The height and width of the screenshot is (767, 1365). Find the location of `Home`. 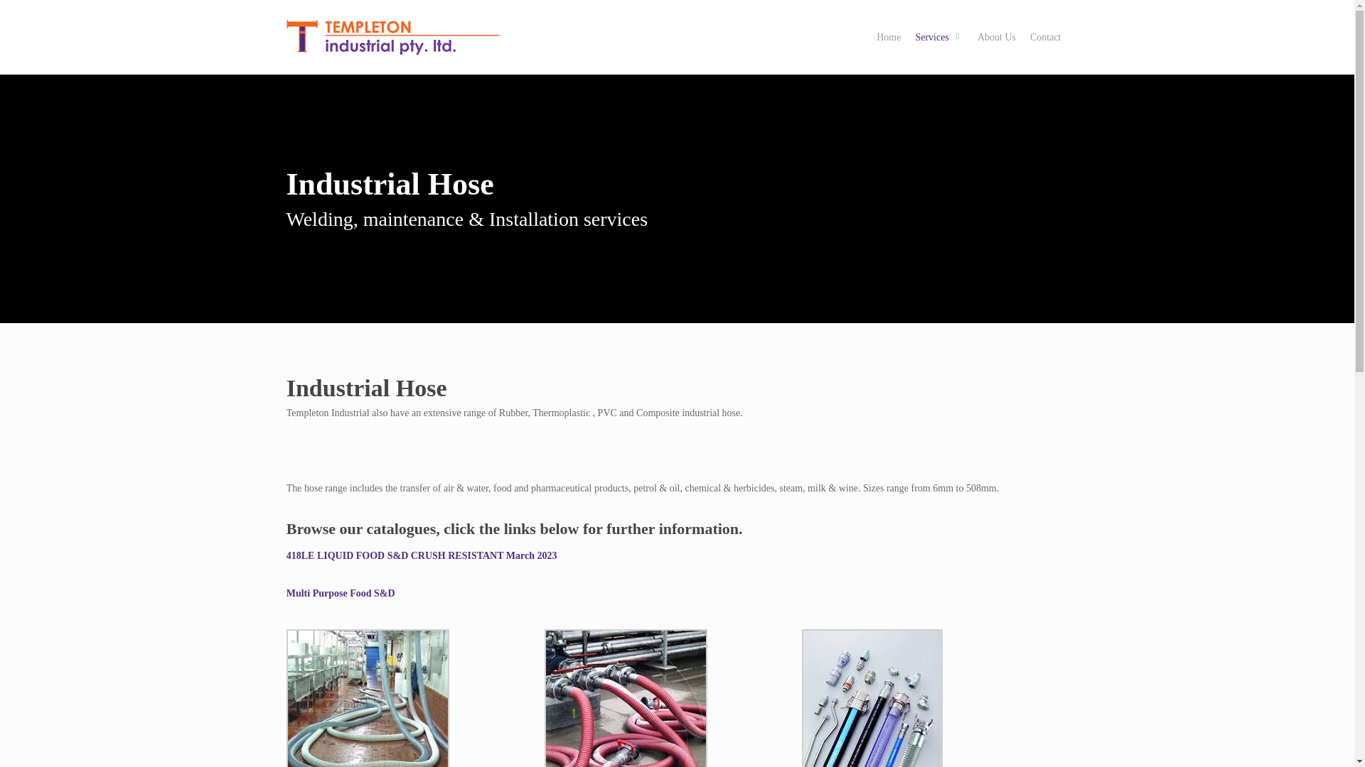

Home is located at coordinates (889, 37).